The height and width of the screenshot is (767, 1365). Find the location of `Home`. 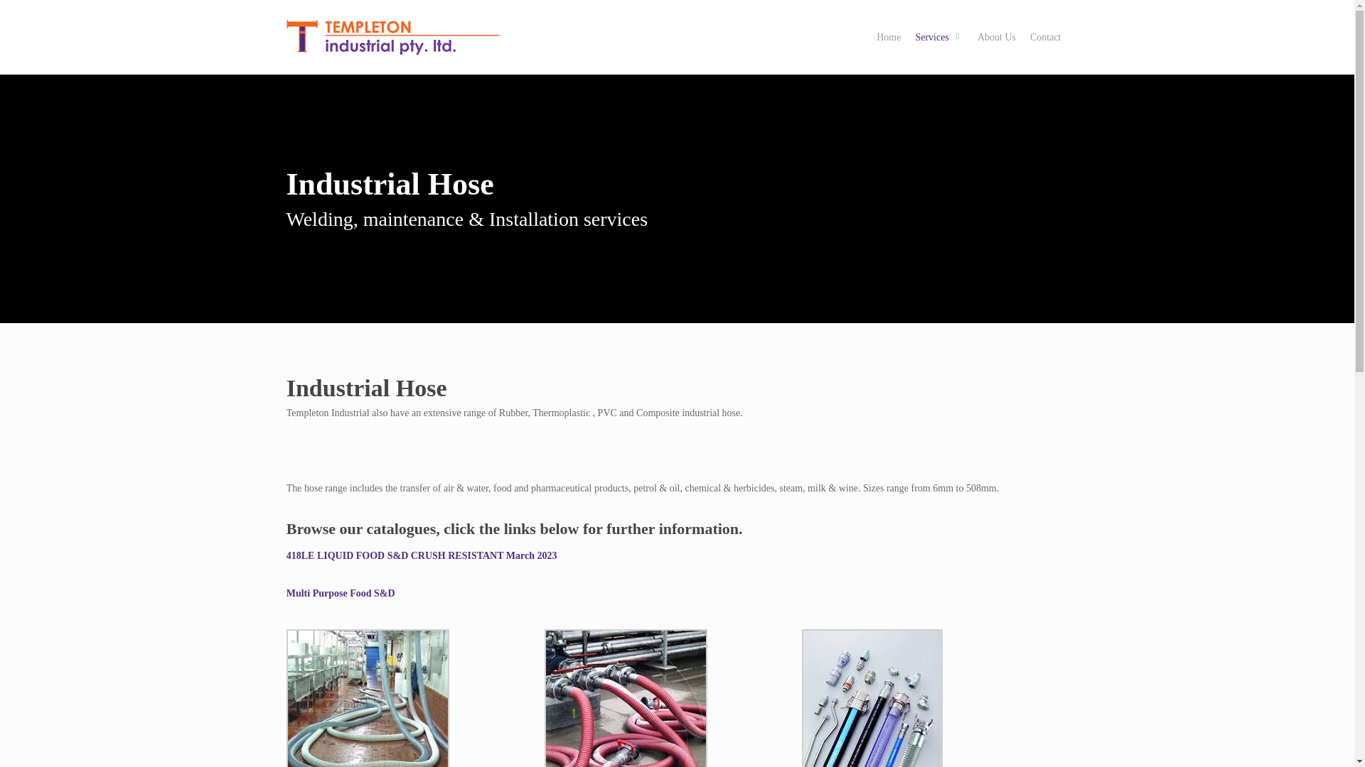

Home is located at coordinates (889, 37).